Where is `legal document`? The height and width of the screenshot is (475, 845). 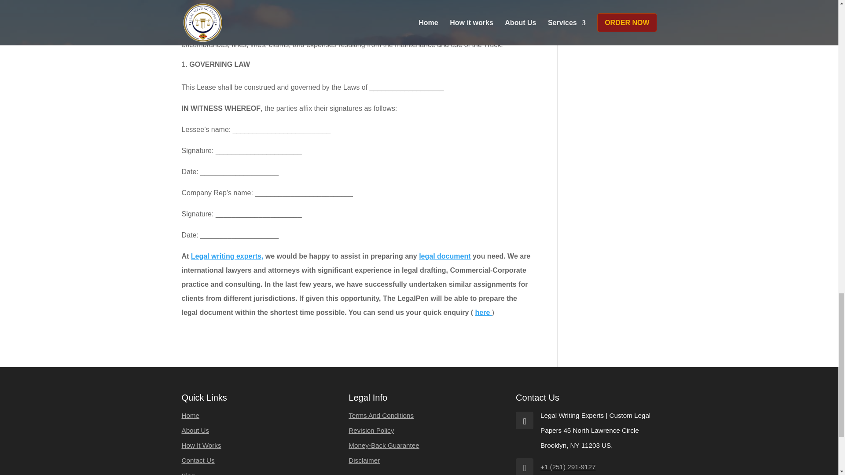
legal document is located at coordinates (445, 256).